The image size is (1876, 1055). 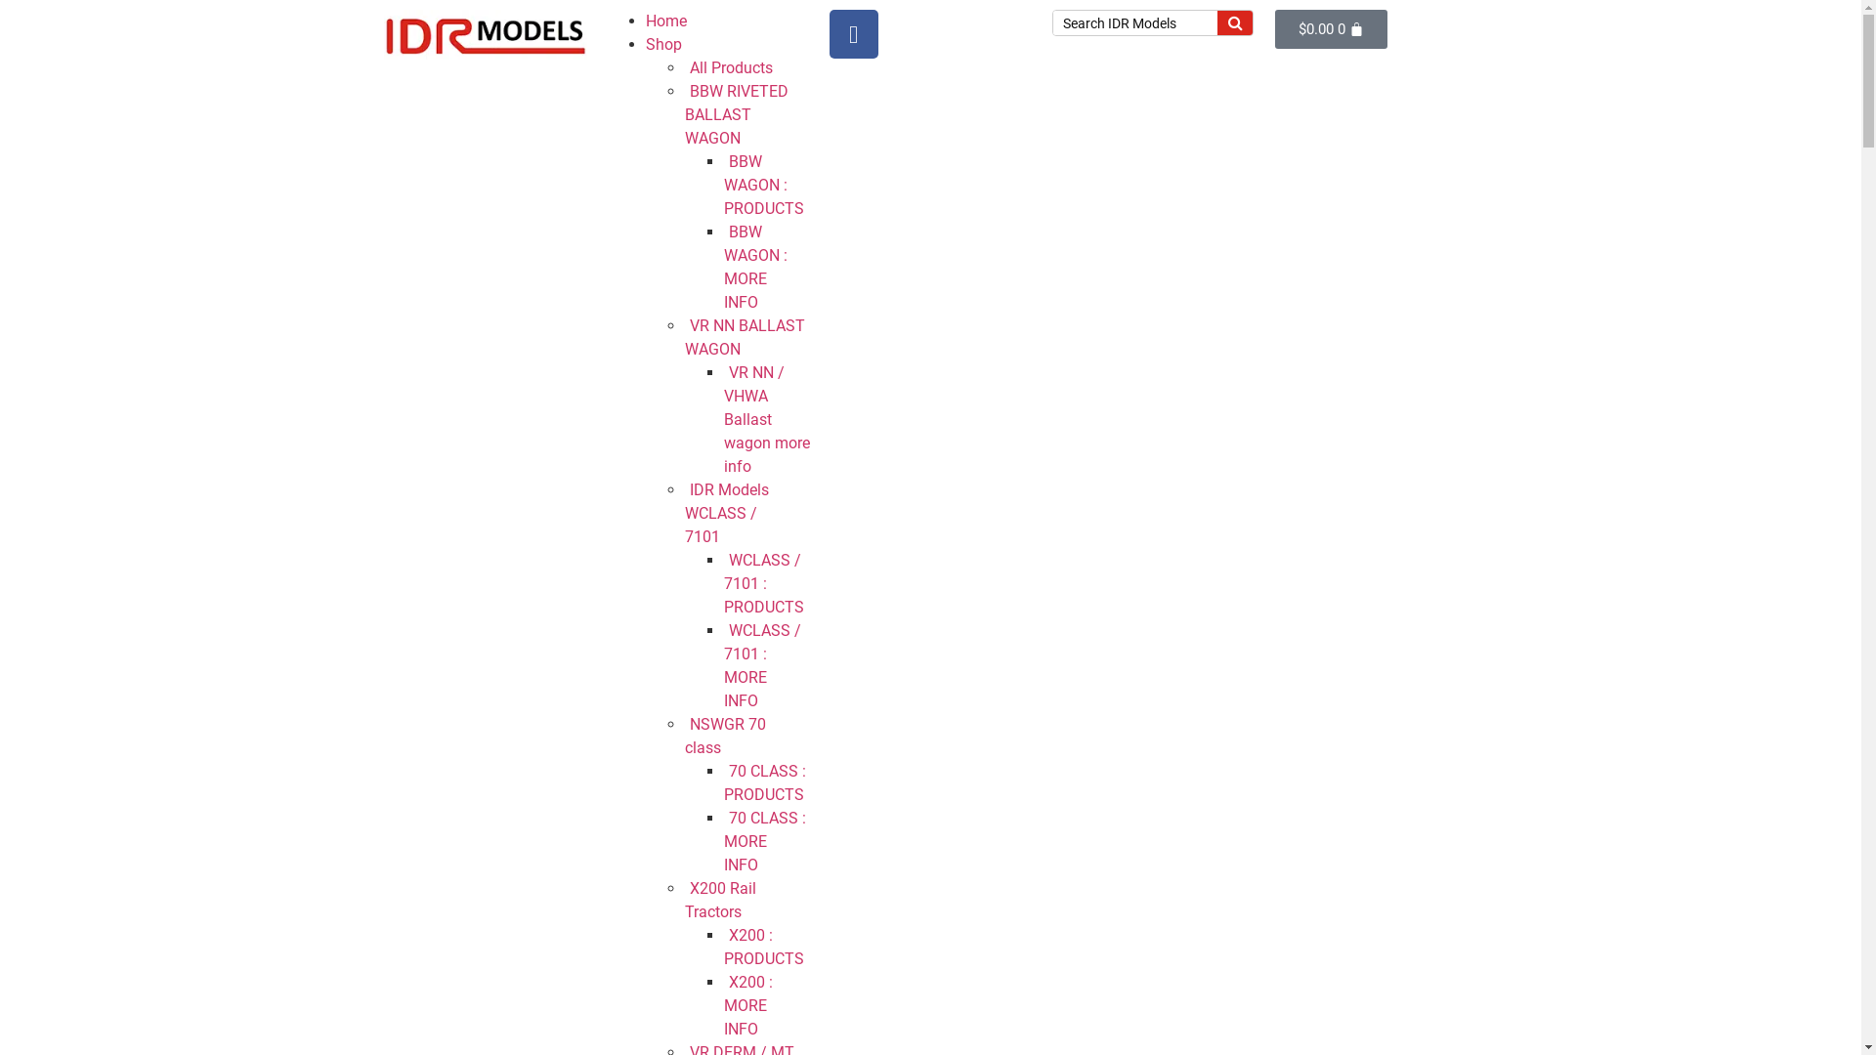 I want to click on X200 Rail Tractors, so click(x=719, y=901).